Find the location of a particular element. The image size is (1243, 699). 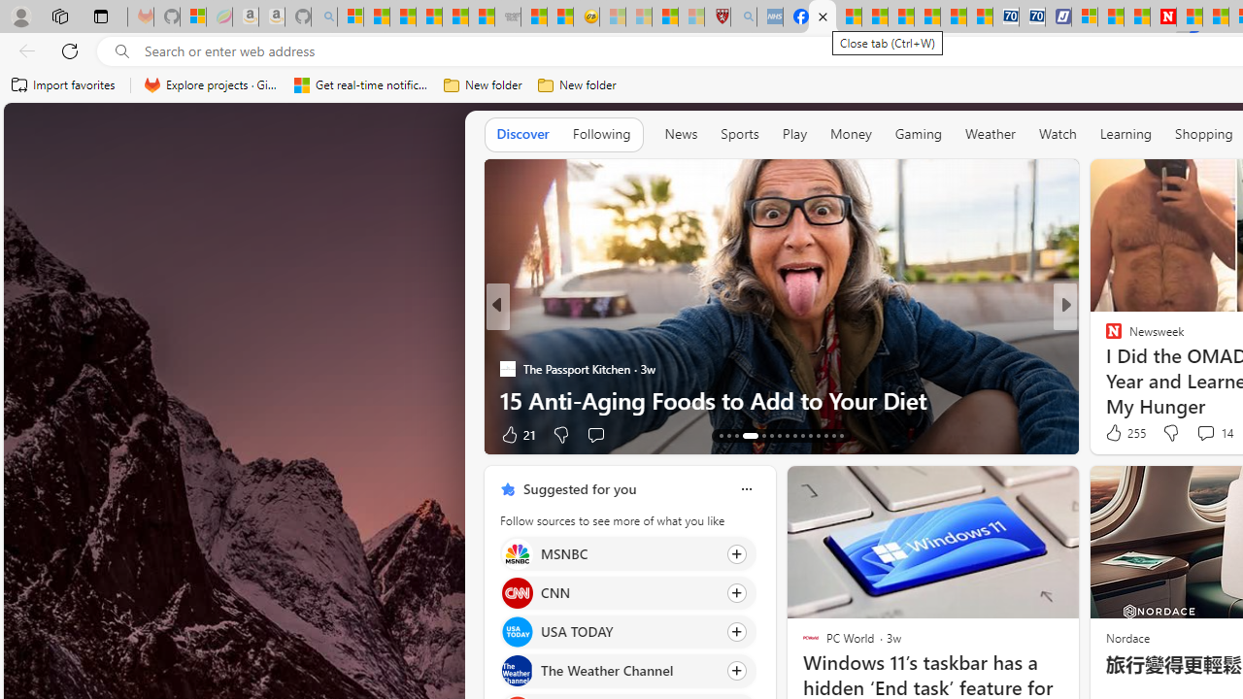

AutomationID: tab-92 is located at coordinates (841, 435).